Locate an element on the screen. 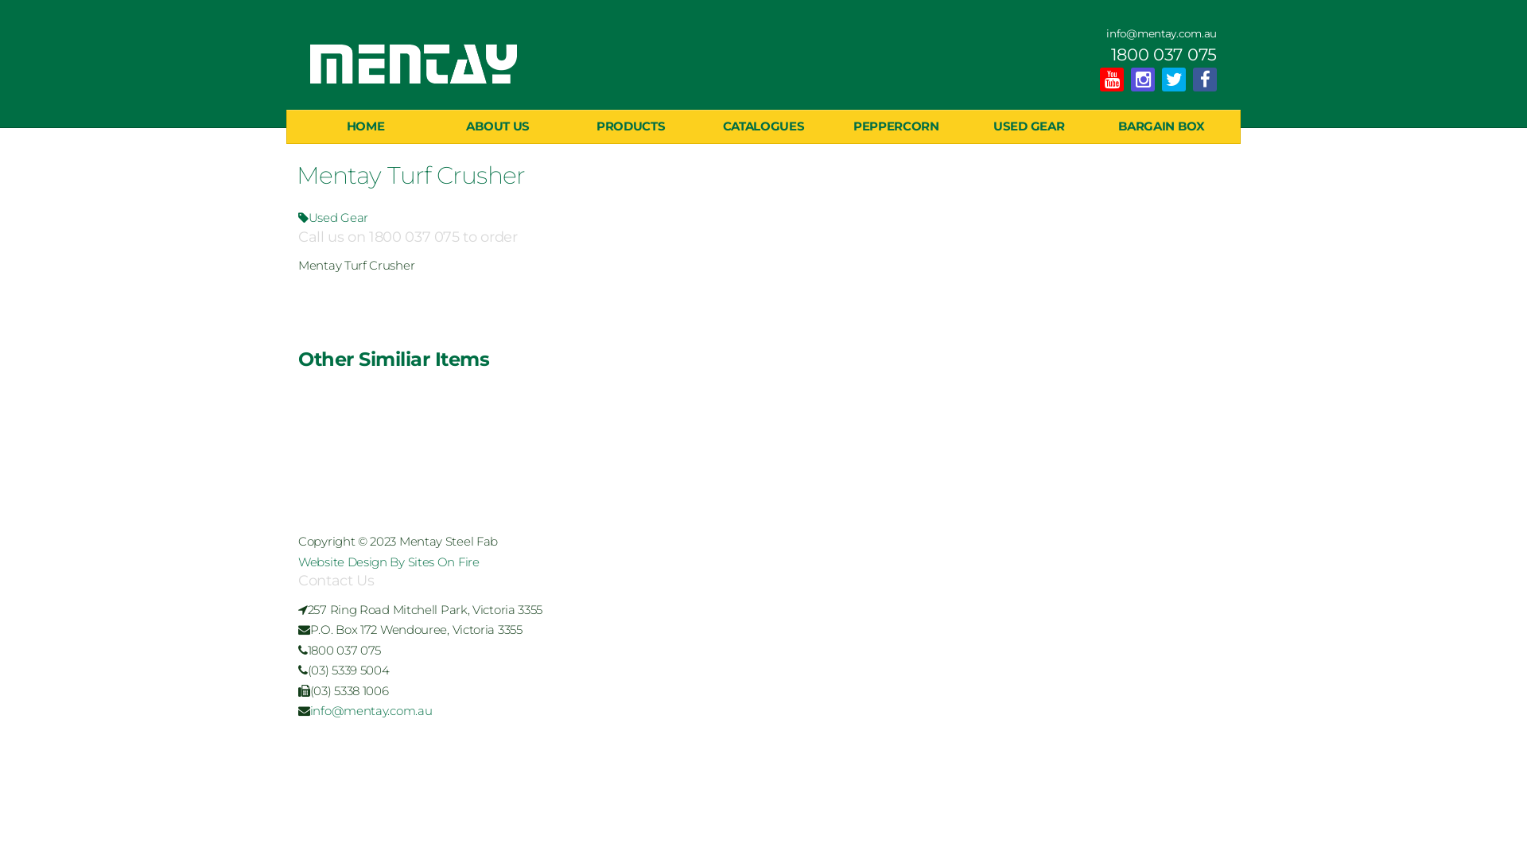  Website Design By Sites On Fire is located at coordinates (389, 562).